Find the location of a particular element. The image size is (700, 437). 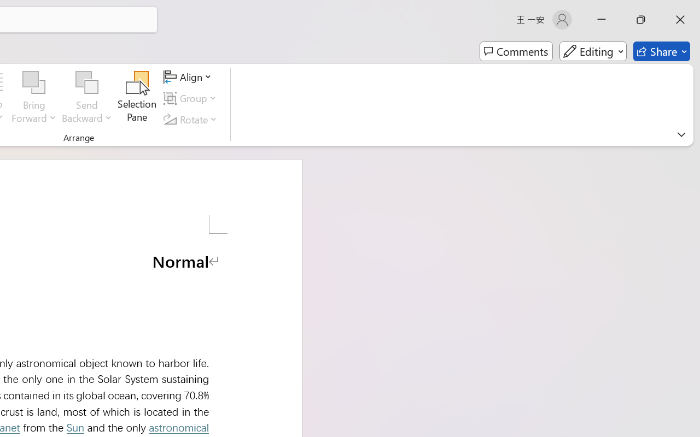

Selection Pane... is located at coordinates (137, 98).